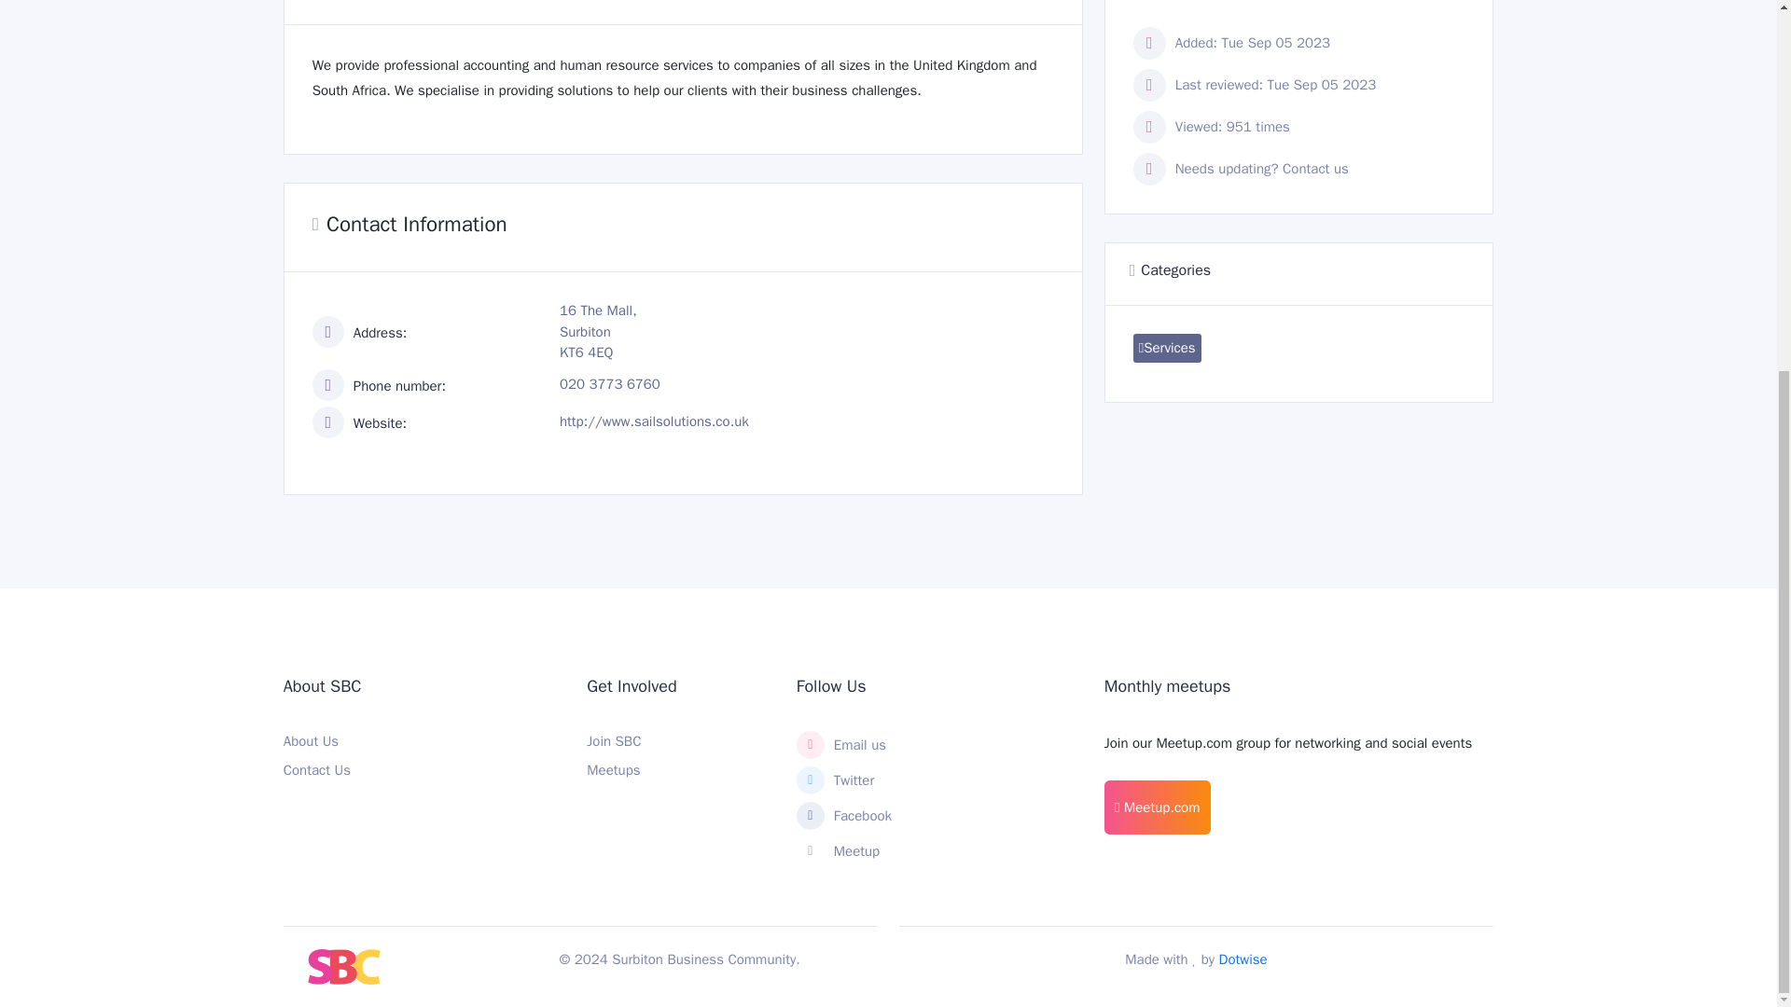  What do you see at coordinates (940, 779) in the screenshot?
I see `Twitter` at bounding box center [940, 779].